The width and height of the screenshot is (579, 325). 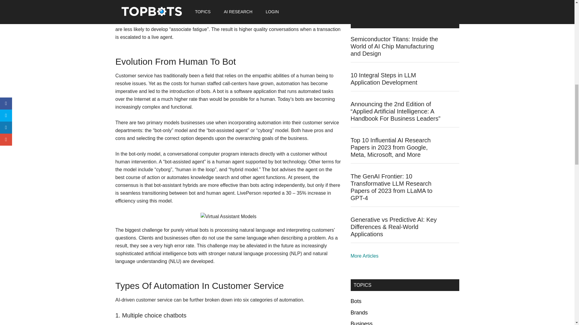 What do you see at coordinates (356, 301) in the screenshot?
I see `Bots` at bounding box center [356, 301].